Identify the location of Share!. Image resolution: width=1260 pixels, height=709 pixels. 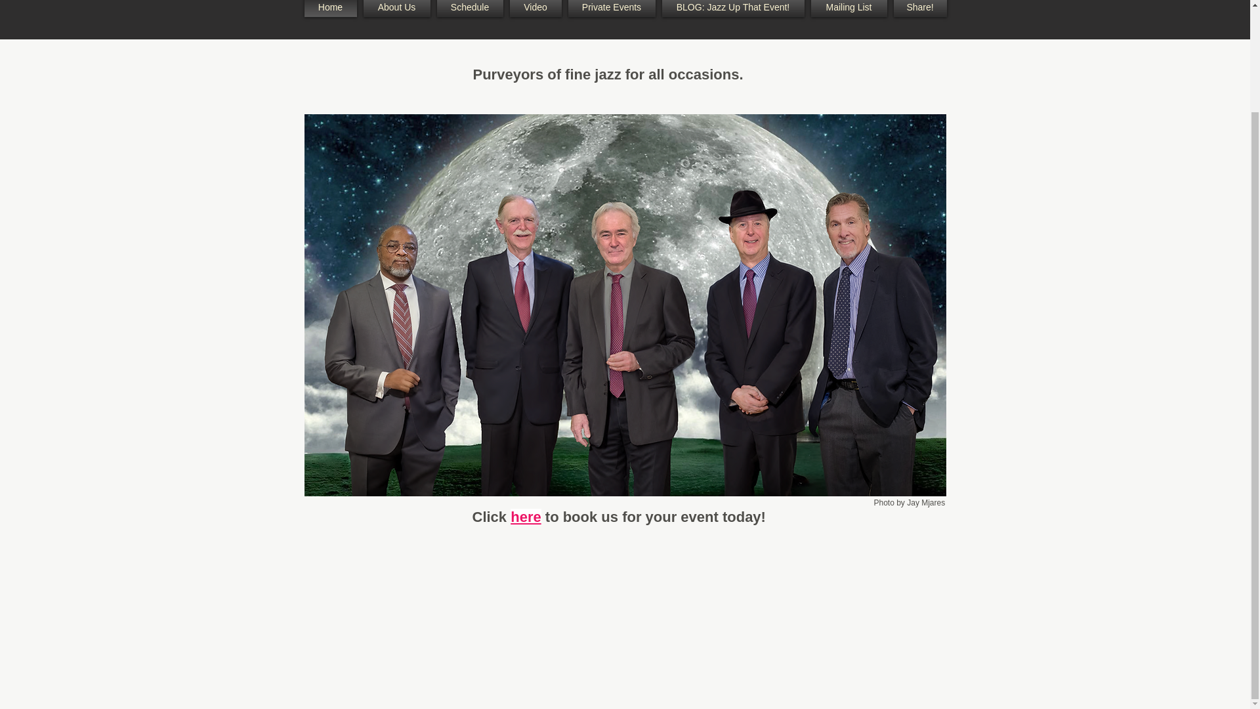
(917, 8).